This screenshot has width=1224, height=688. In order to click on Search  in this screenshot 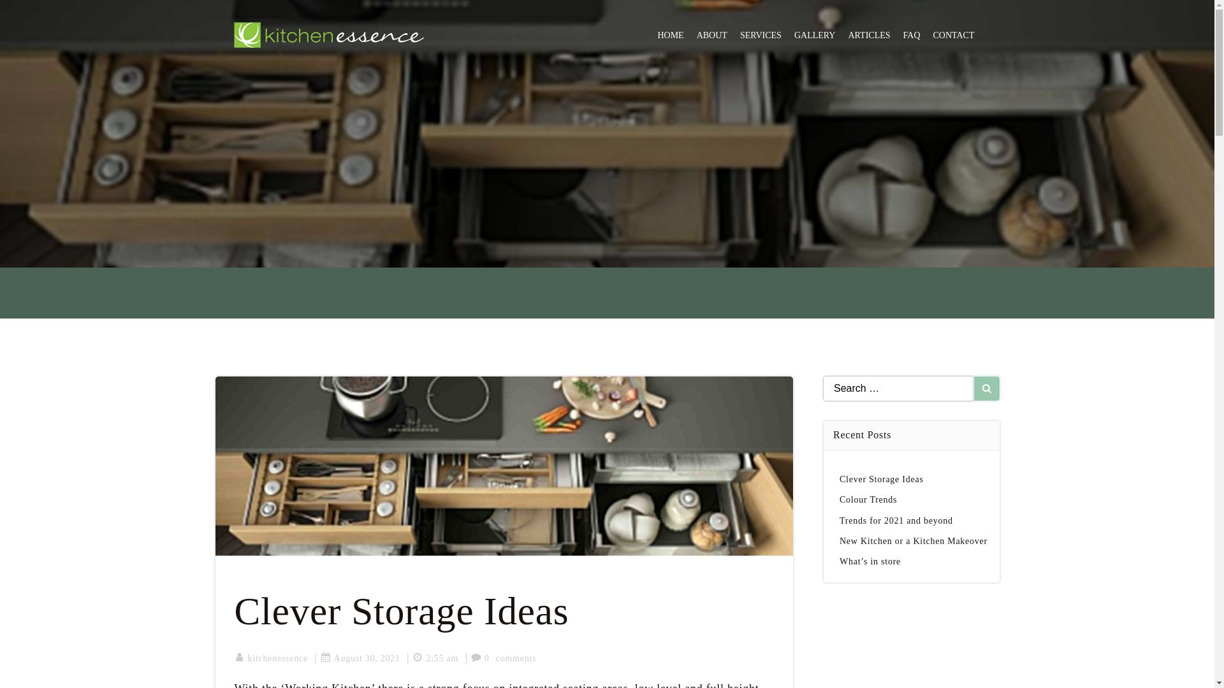, I will do `click(25, 13)`.